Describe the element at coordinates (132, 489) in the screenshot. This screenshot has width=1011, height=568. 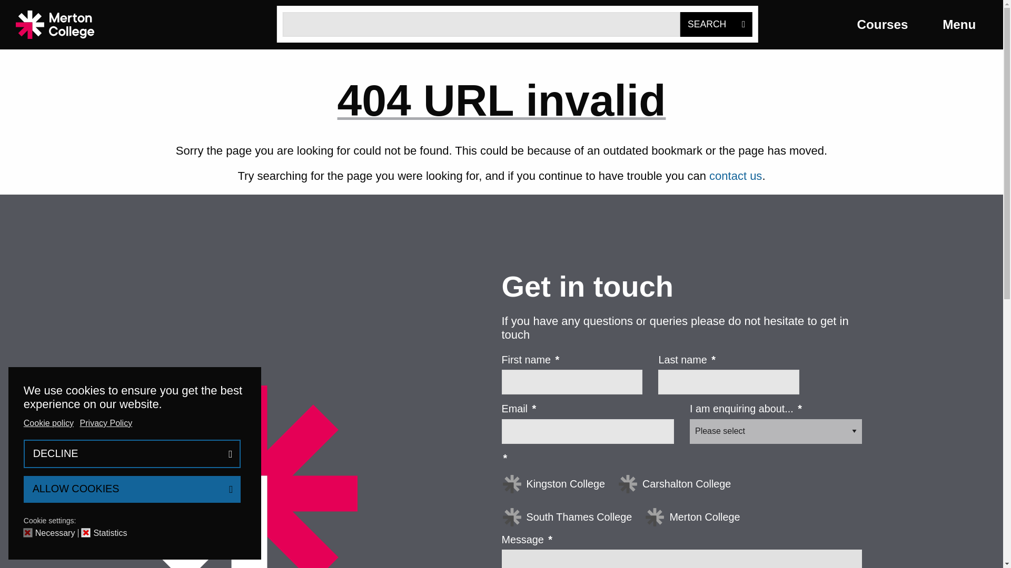
I see `ALLOW COOKIES` at that location.